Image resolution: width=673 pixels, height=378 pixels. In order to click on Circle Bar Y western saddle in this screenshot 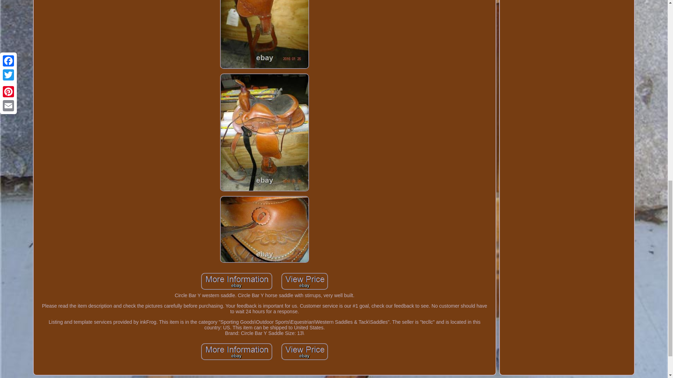, I will do `click(305, 351)`.